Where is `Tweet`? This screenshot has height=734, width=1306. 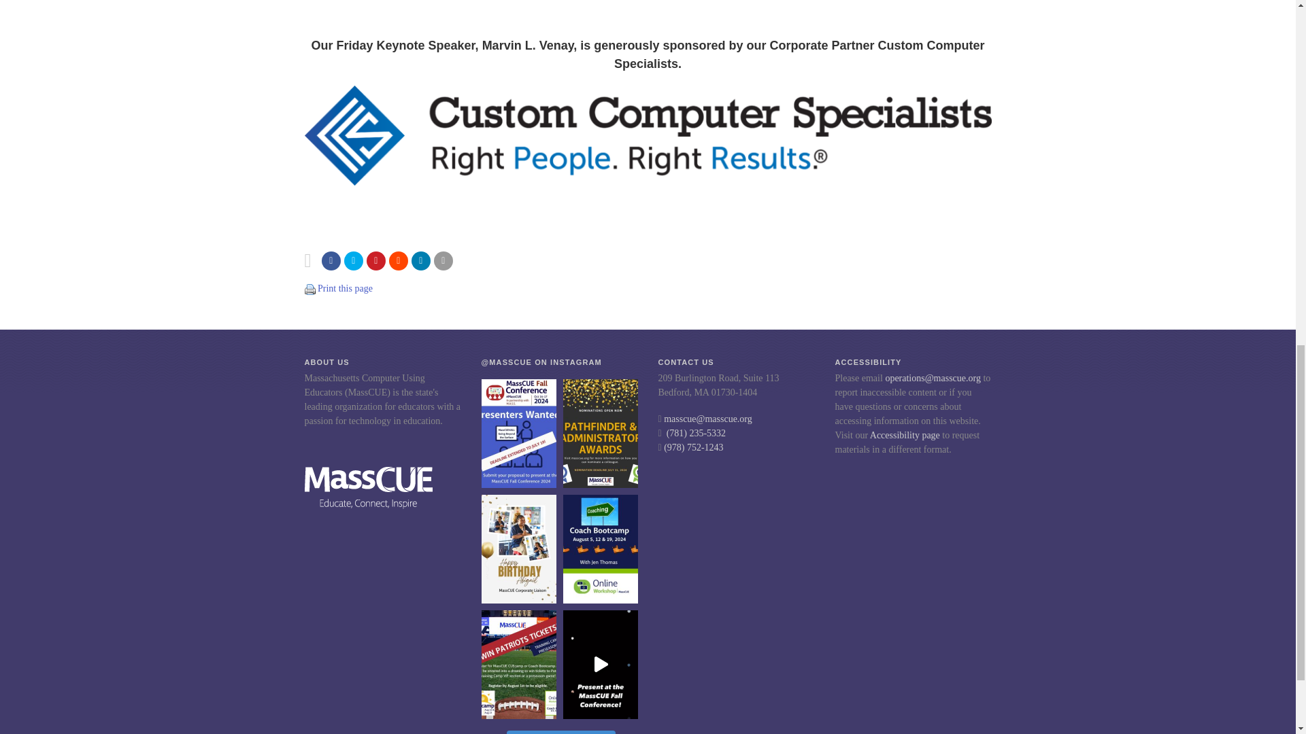
Tweet is located at coordinates (354, 261).